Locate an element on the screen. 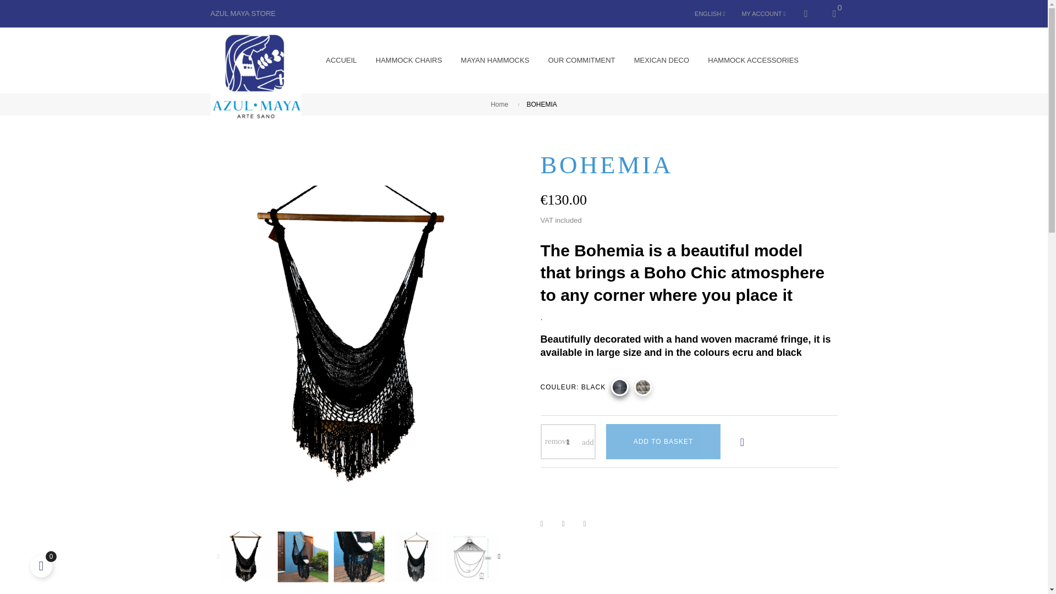  Home is located at coordinates (502, 105).